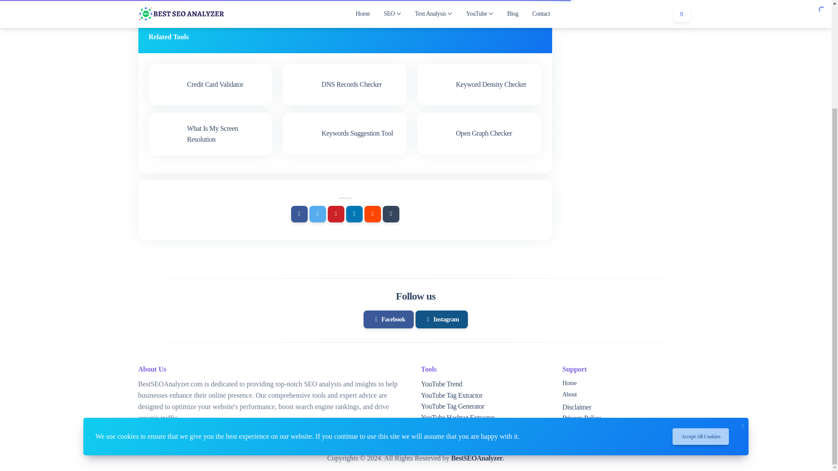 This screenshot has width=838, height=471. I want to click on Sample, so click(348, 2).